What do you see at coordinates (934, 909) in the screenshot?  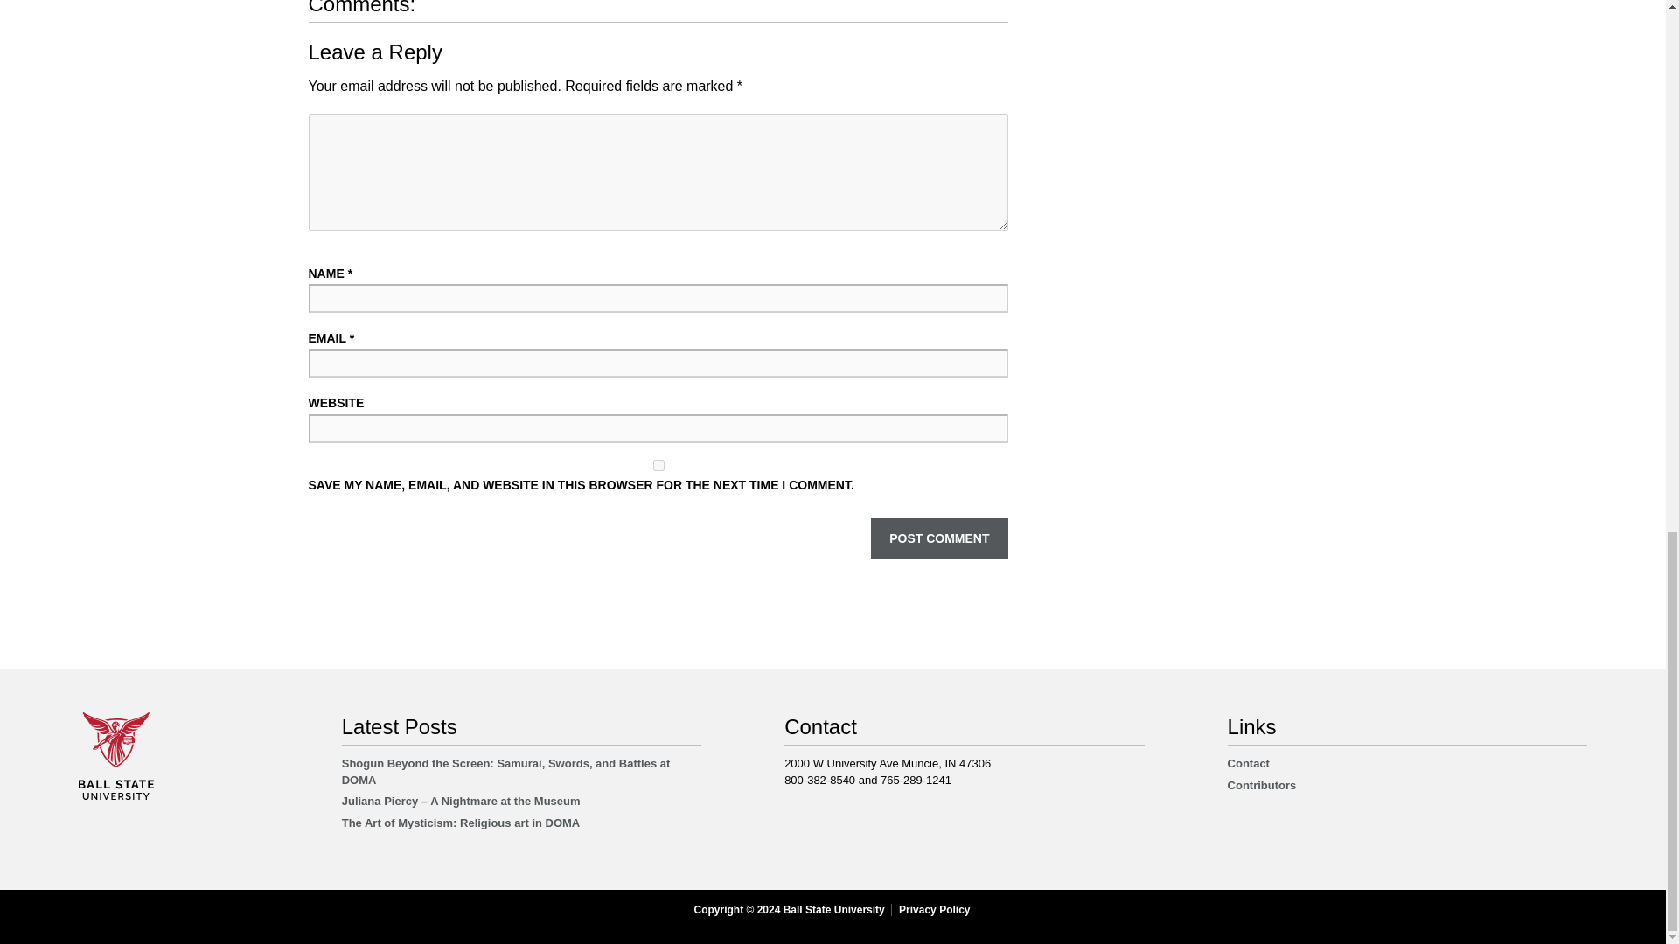 I see `Privacy Policy` at bounding box center [934, 909].